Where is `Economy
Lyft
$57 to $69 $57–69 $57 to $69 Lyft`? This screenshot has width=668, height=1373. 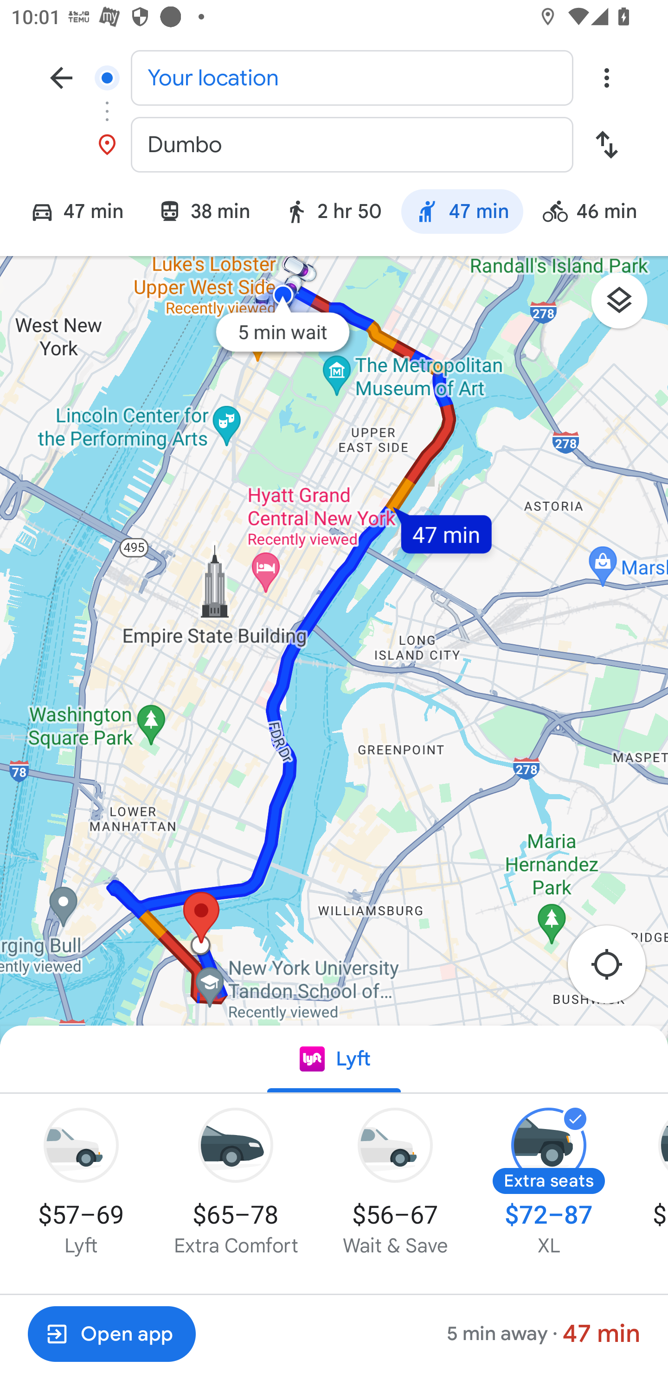 Economy
Lyft
$57 to $69 $57–69 $57 to $69 Lyft is located at coordinates (81, 1183).